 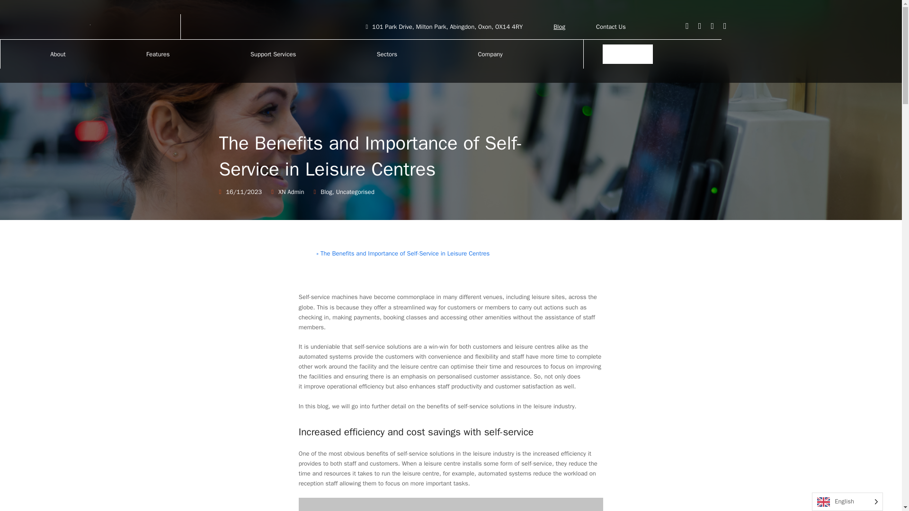 What do you see at coordinates (387, 54) in the screenshot?
I see `Sectors` at bounding box center [387, 54].